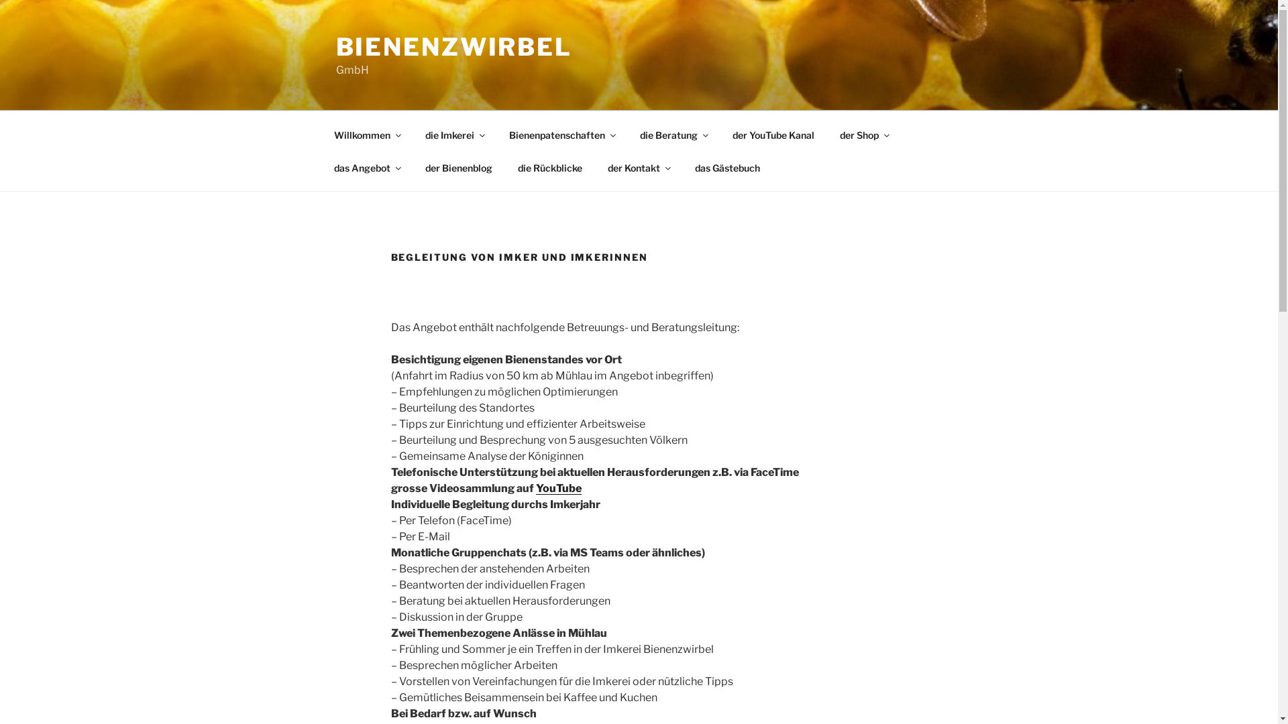 Image resolution: width=1288 pixels, height=724 pixels. What do you see at coordinates (773, 134) in the screenshot?
I see `der YouTube Kanal` at bounding box center [773, 134].